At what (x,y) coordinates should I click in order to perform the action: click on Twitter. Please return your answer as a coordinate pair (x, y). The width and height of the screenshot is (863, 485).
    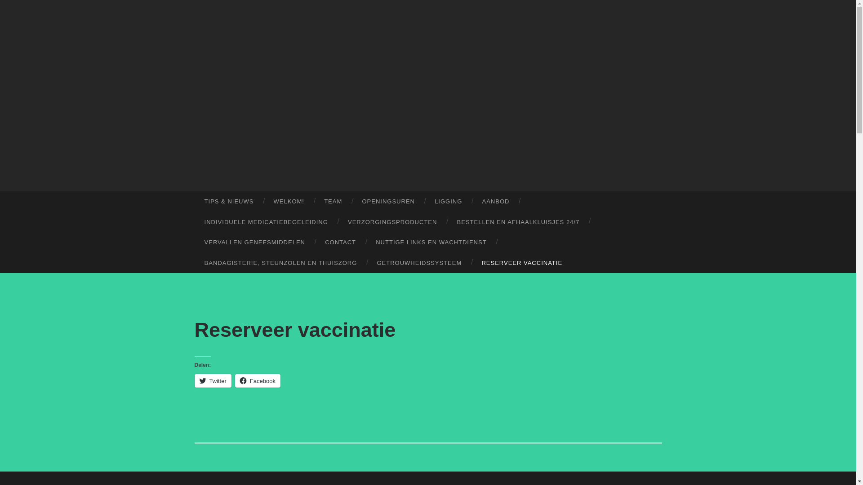
    Looking at the image, I should click on (213, 381).